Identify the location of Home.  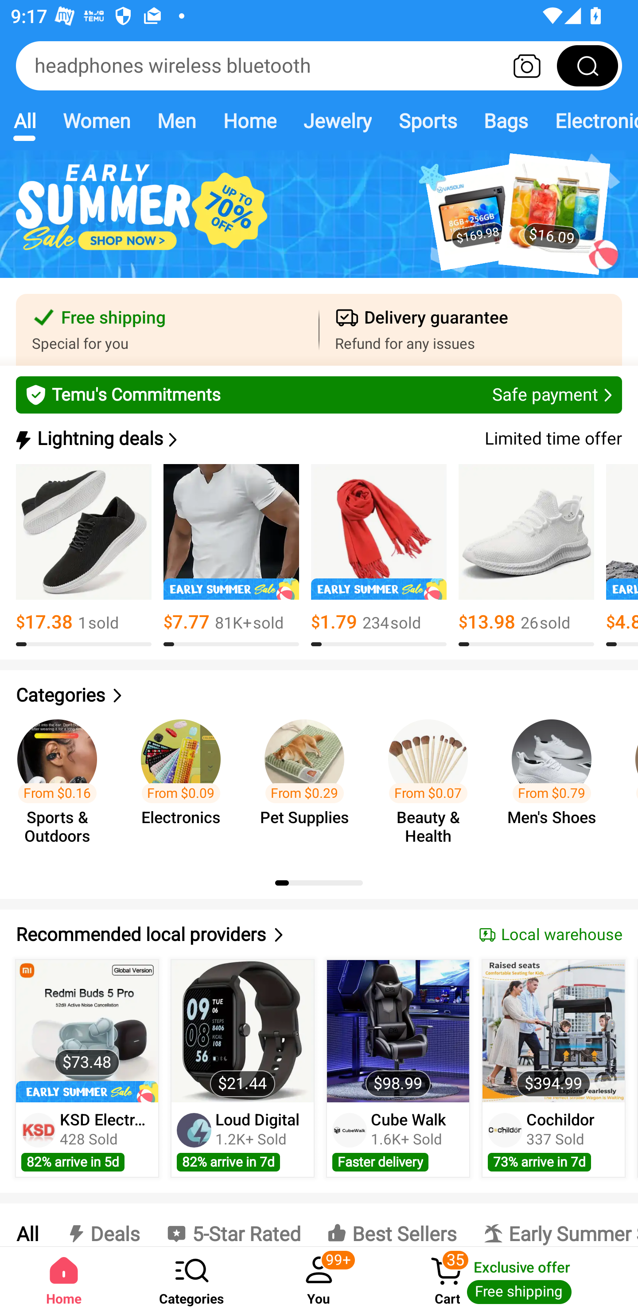
(249, 121).